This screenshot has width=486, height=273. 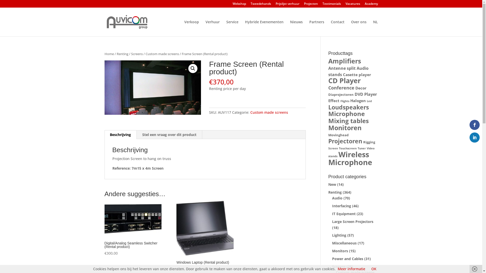 What do you see at coordinates (335, 192) in the screenshot?
I see `Renting` at bounding box center [335, 192].